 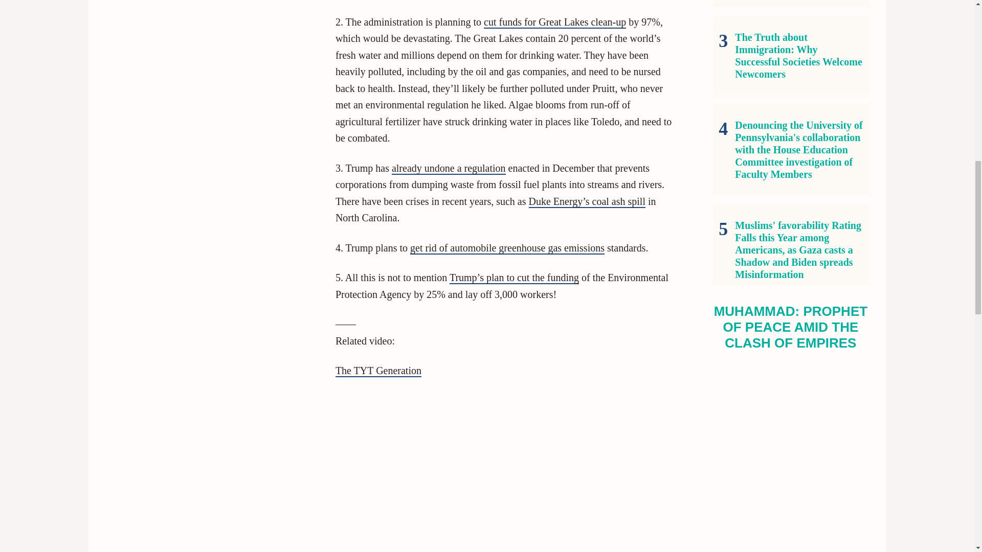 I want to click on The TYT Generation, so click(x=378, y=371).